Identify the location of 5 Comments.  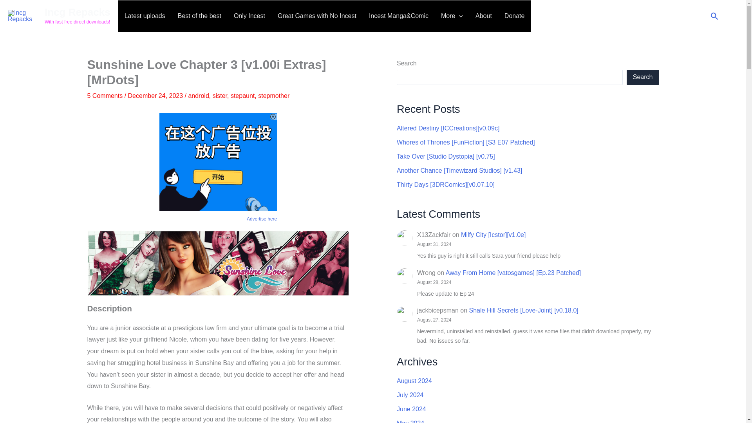
(105, 96).